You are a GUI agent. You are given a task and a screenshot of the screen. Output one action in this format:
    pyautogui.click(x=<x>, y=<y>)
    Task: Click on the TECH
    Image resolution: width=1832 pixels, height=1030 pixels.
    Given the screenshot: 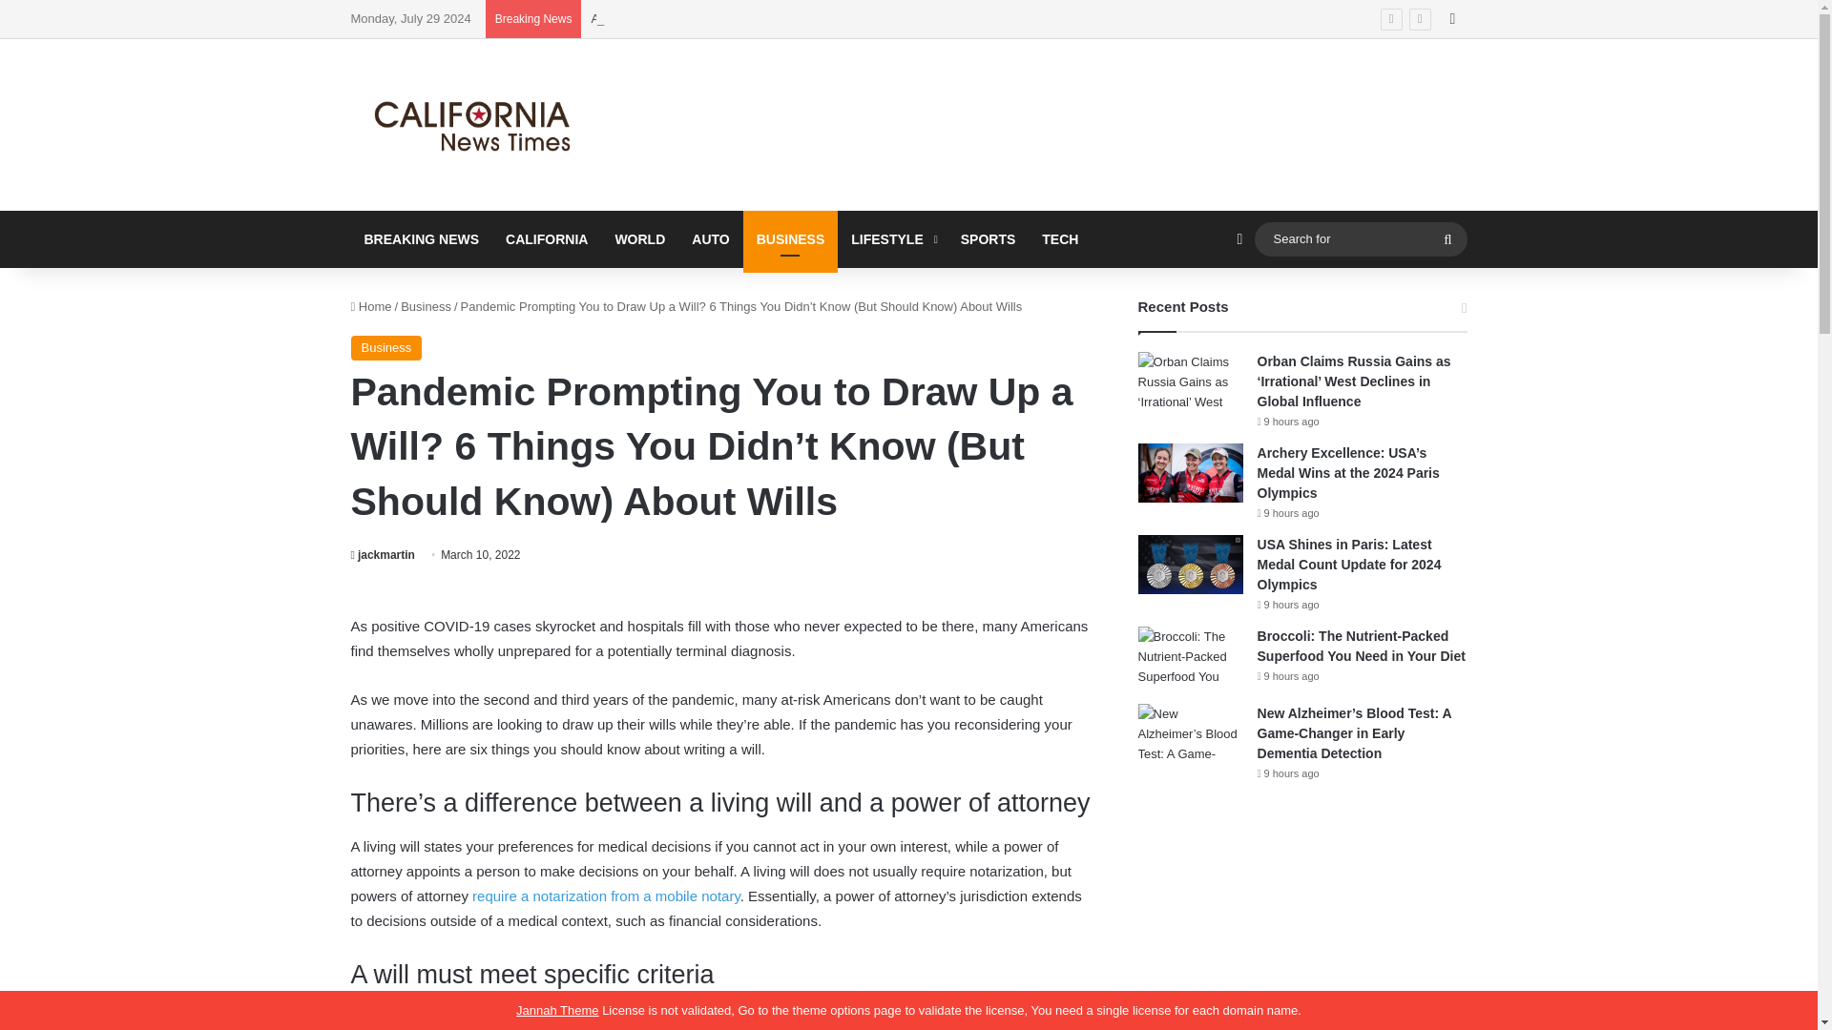 What is the action you would take?
    pyautogui.click(x=1059, y=238)
    